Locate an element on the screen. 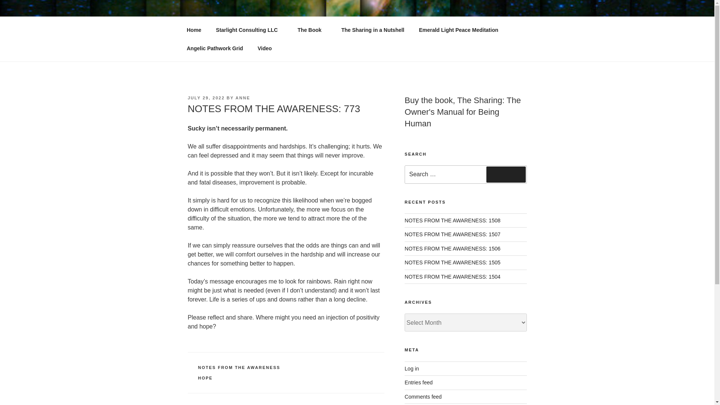  HOPE is located at coordinates (205, 378).